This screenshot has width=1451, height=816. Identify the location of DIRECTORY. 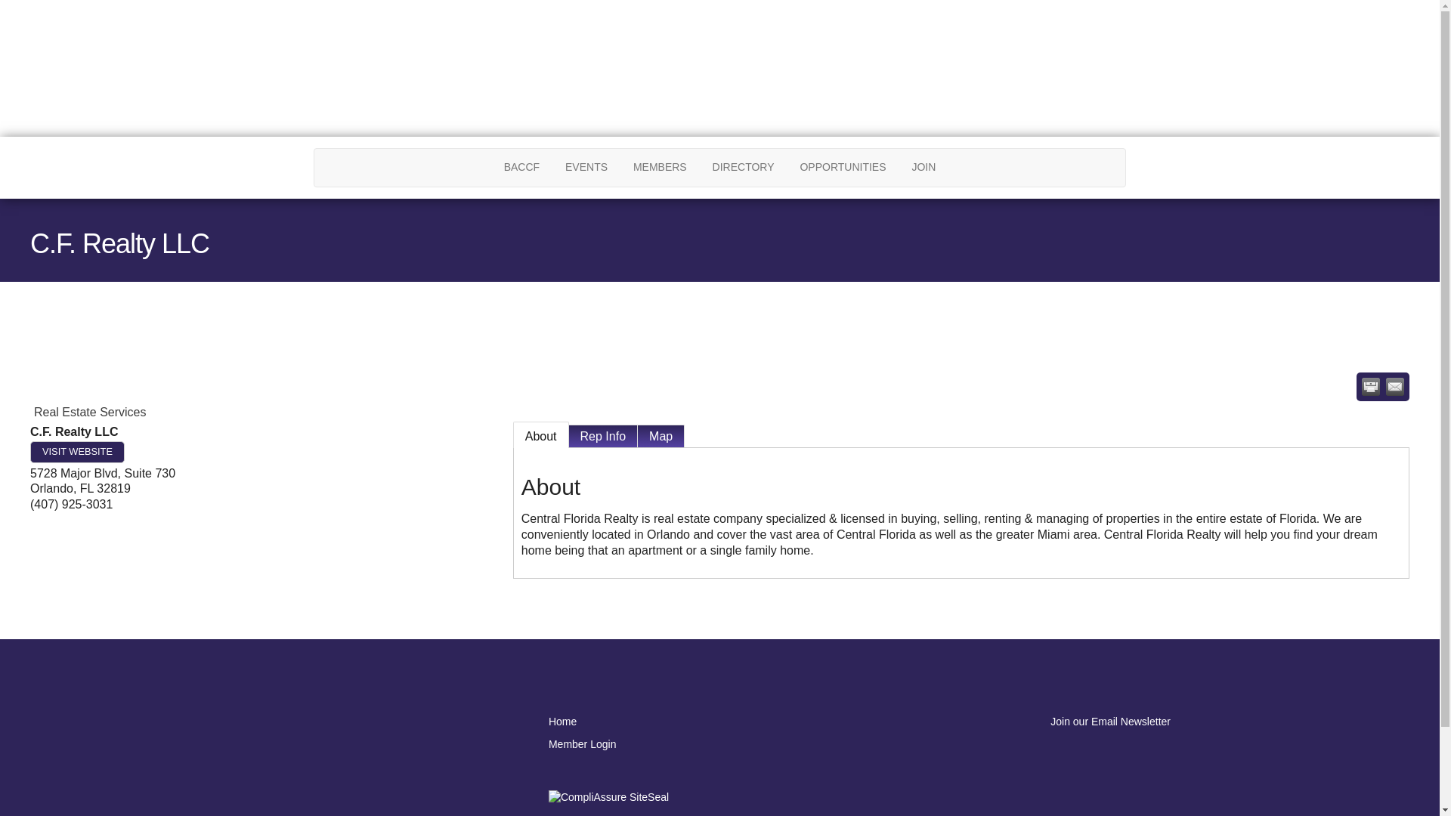
(744, 168).